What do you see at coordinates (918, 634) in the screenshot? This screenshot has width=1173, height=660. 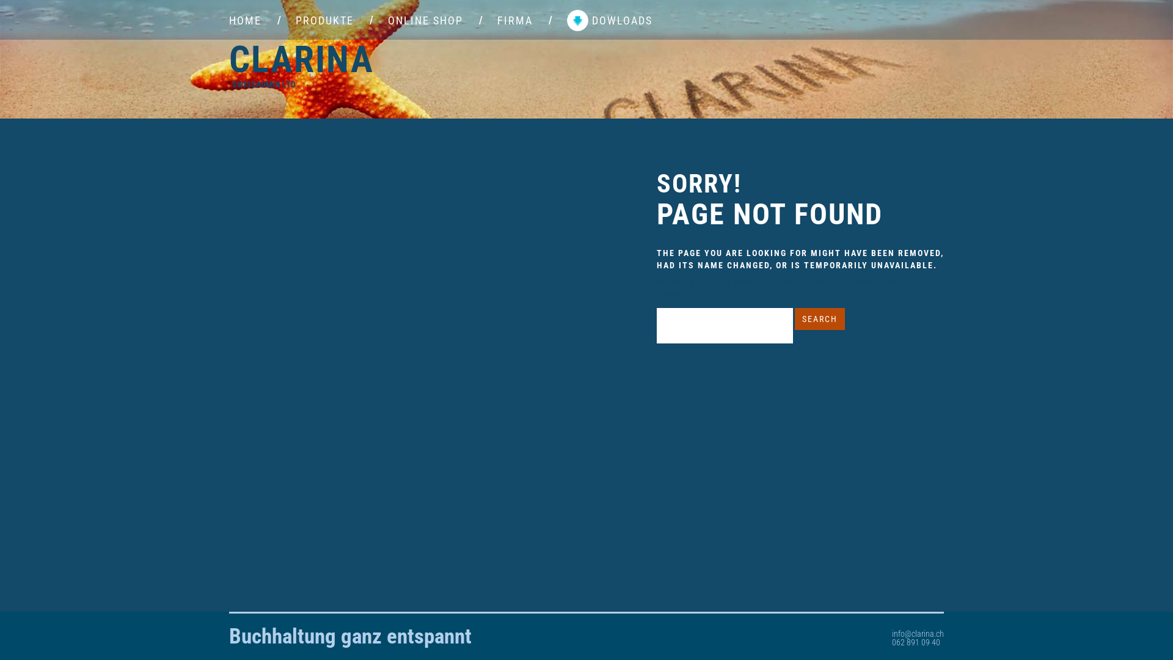 I see `info@clarina.ch` at bounding box center [918, 634].